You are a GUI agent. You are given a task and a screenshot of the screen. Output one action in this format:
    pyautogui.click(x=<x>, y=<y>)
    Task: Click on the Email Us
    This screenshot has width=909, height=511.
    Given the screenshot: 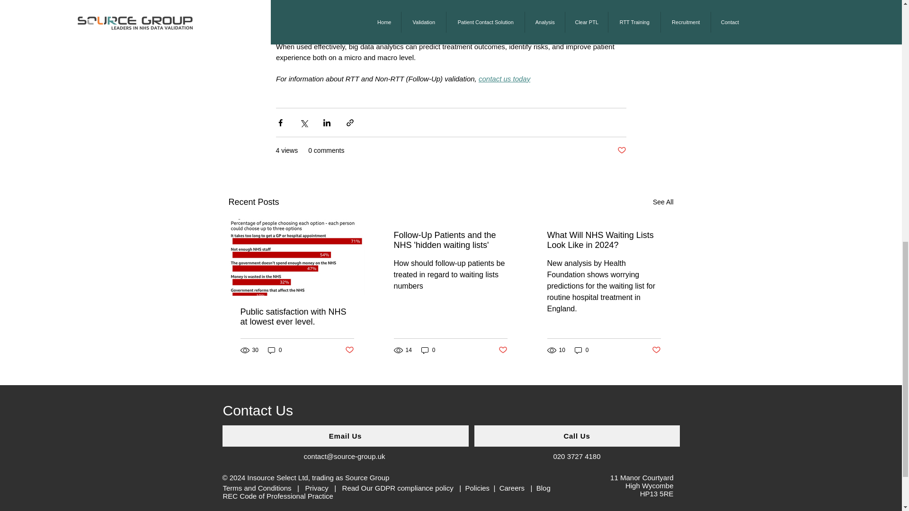 What is the action you would take?
    pyautogui.click(x=346, y=435)
    